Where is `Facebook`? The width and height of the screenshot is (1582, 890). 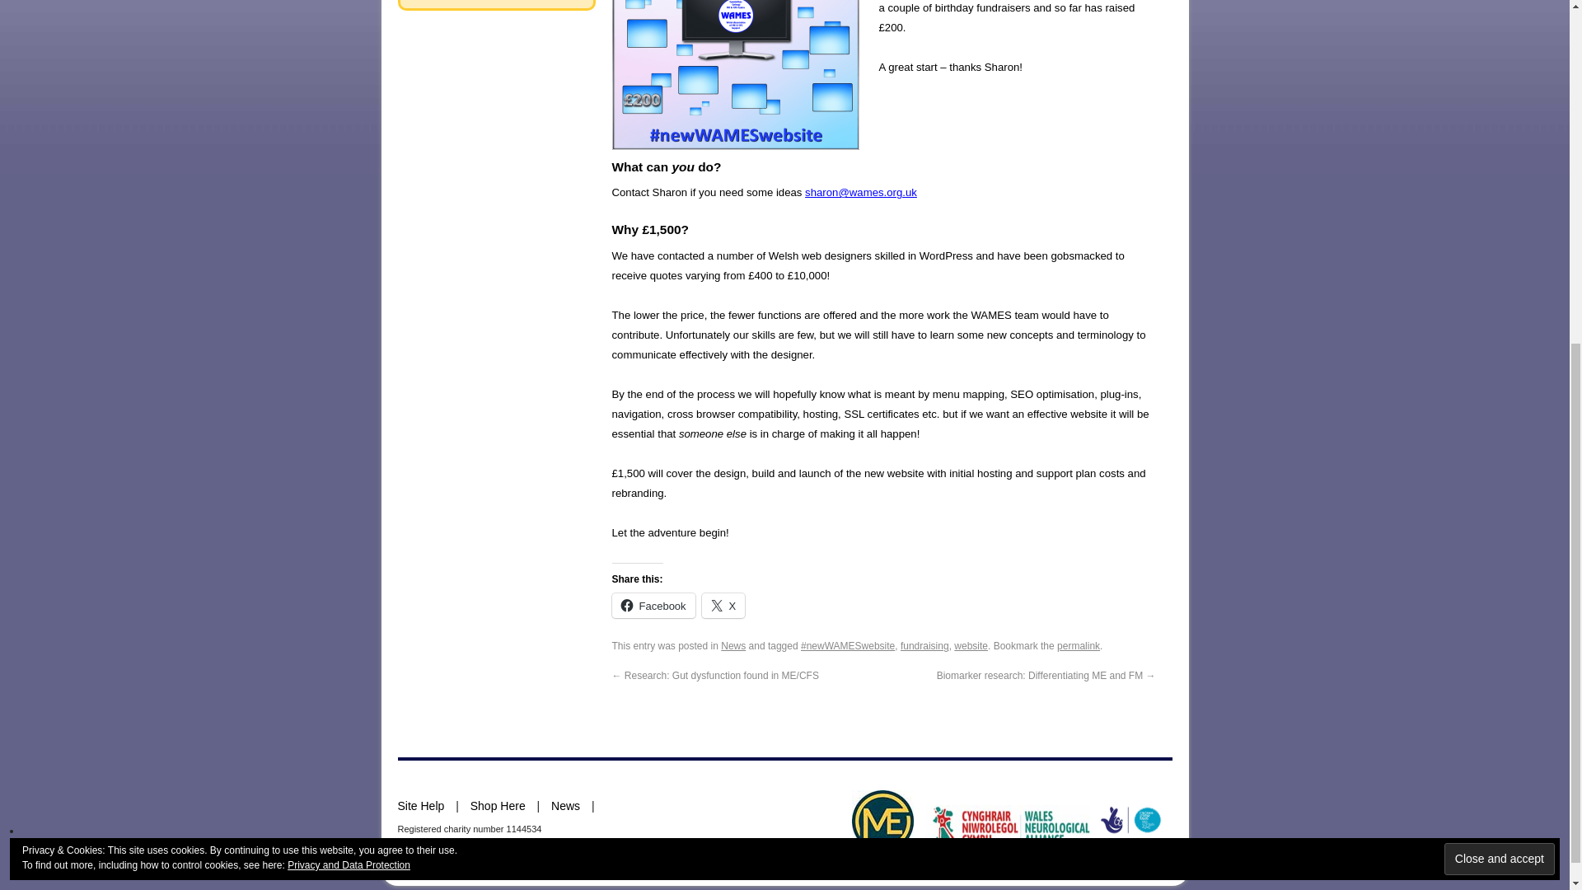 Facebook is located at coordinates (653, 605).